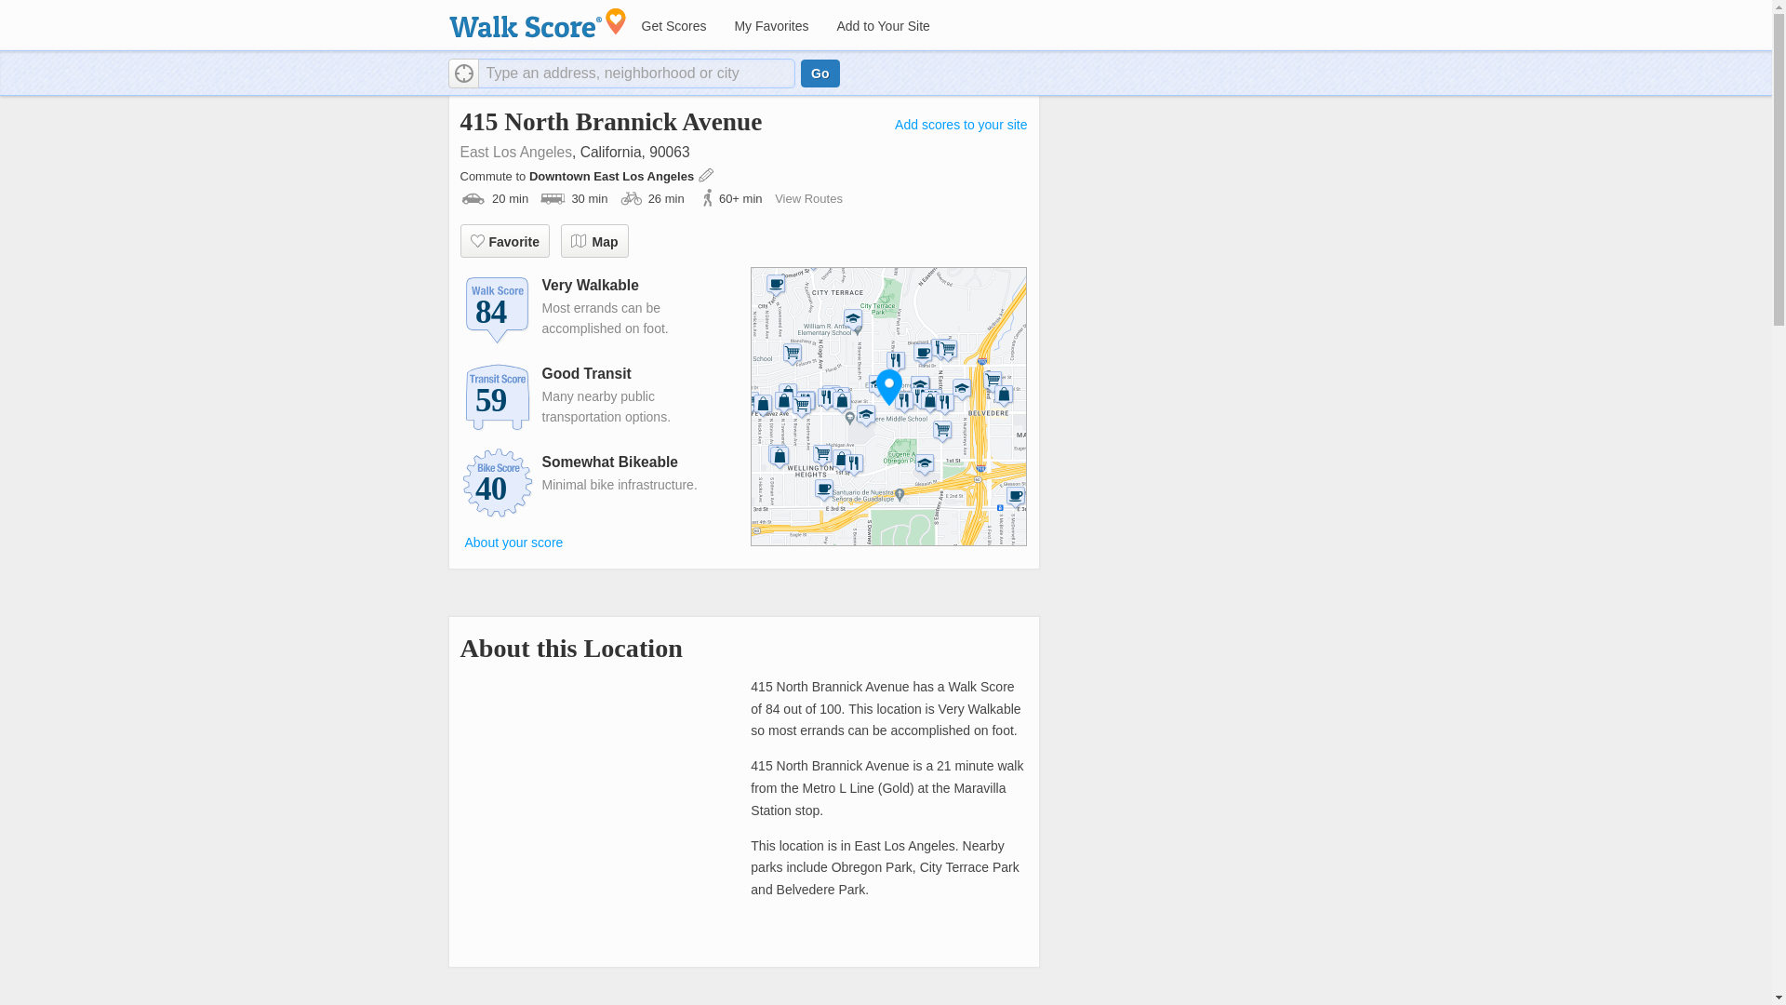 Image resolution: width=1786 pixels, height=1005 pixels. What do you see at coordinates (515, 152) in the screenshot?
I see `East Los Angeles` at bounding box center [515, 152].